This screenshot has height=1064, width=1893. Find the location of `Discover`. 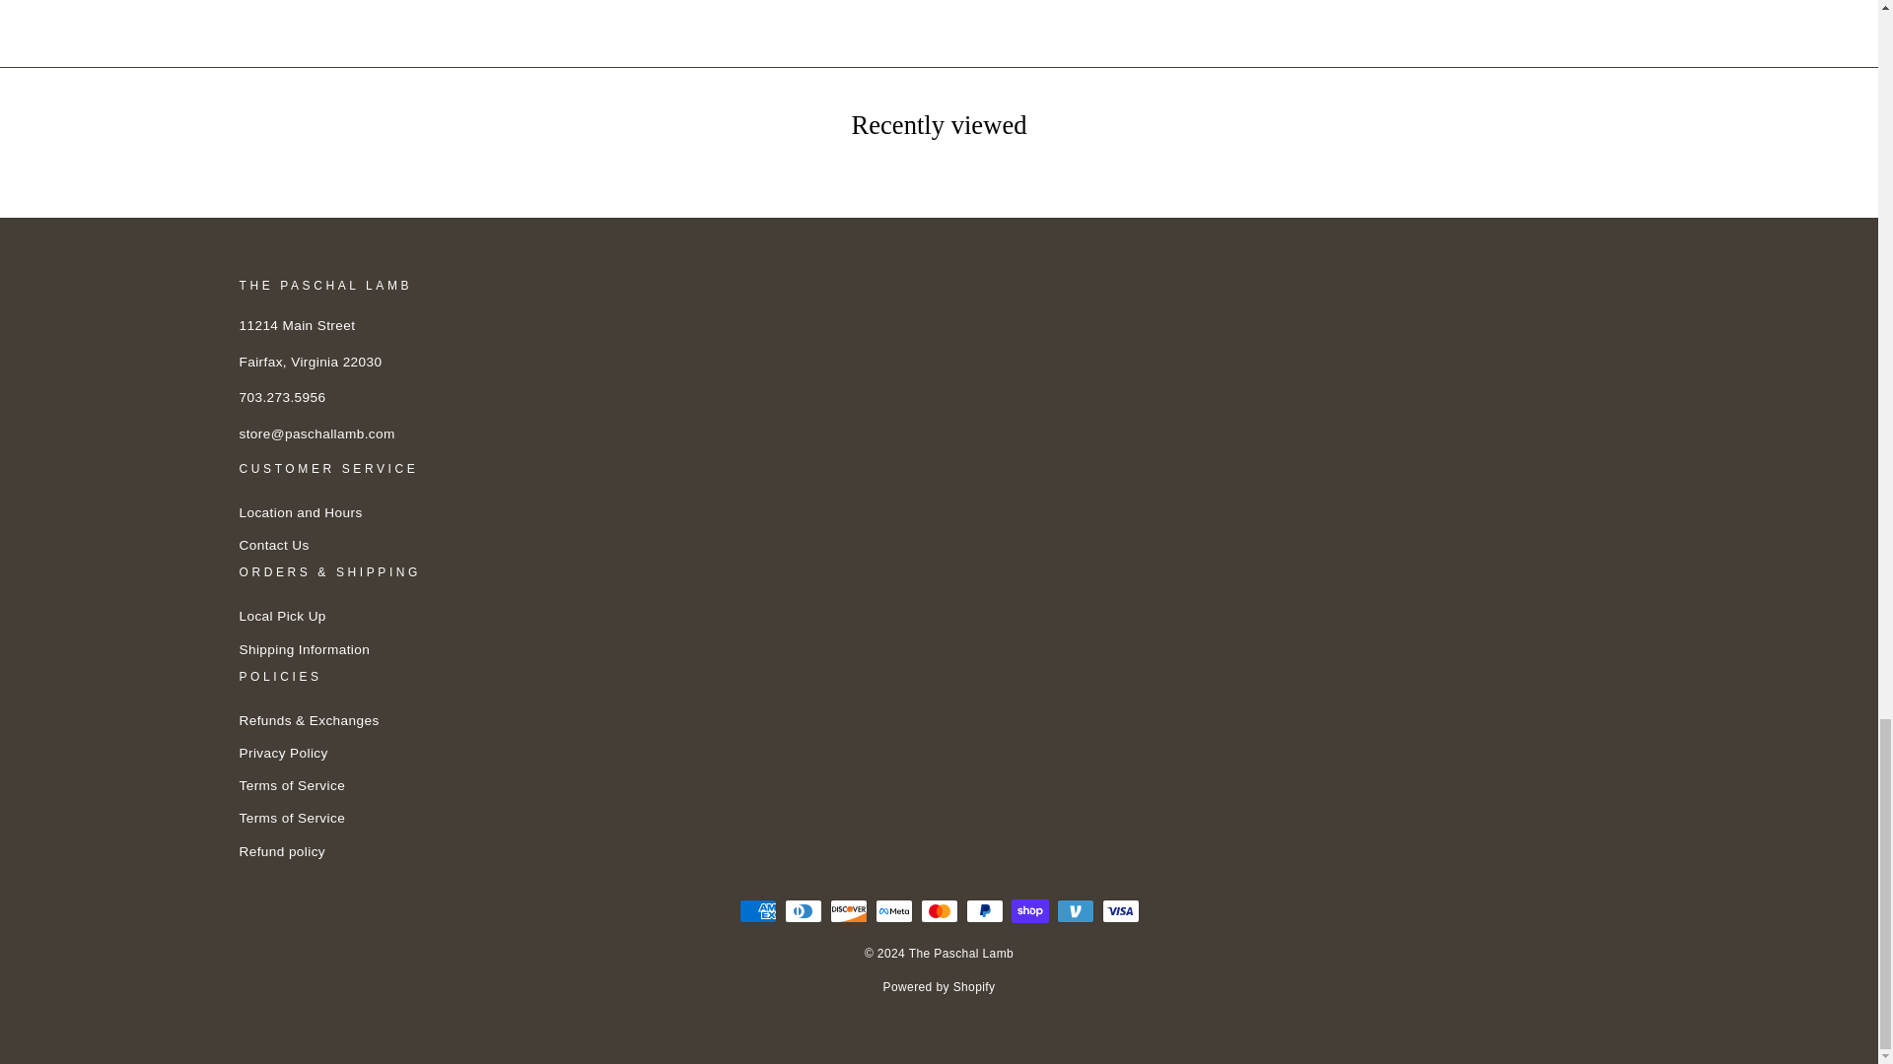

Discover is located at coordinates (848, 910).